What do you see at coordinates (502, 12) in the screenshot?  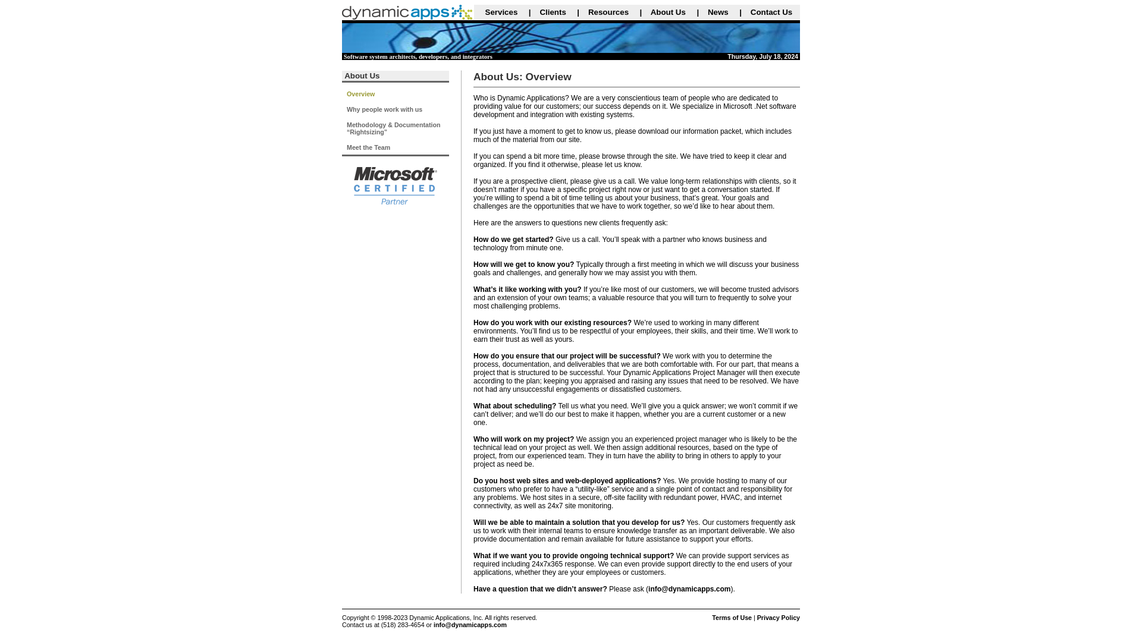 I see `Services` at bounding box center [502, 12].